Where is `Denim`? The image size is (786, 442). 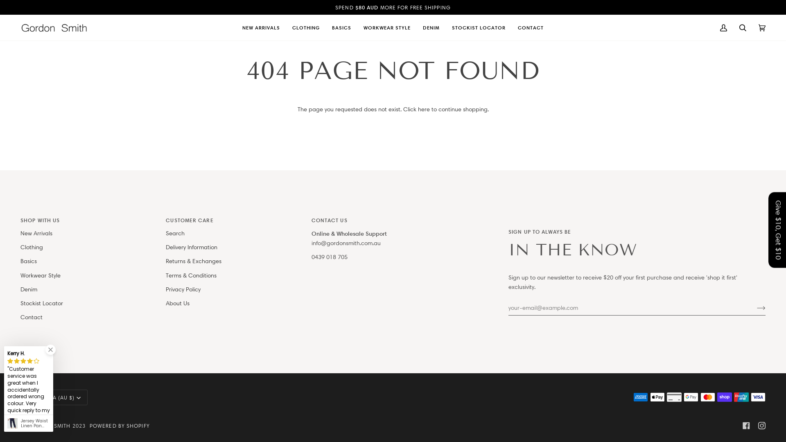 Denim is located at coordinates (29, 289).